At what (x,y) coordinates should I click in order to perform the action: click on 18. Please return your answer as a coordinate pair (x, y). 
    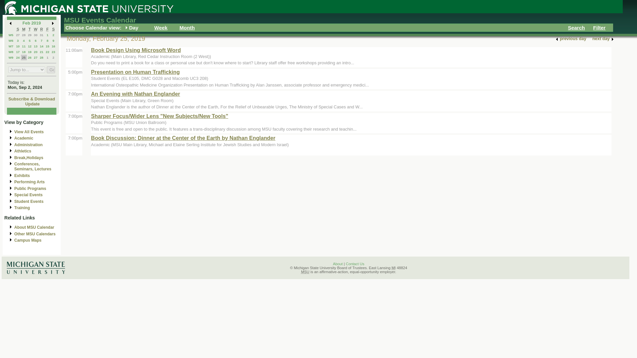
    Looking at the image, I should click on (23, 52).